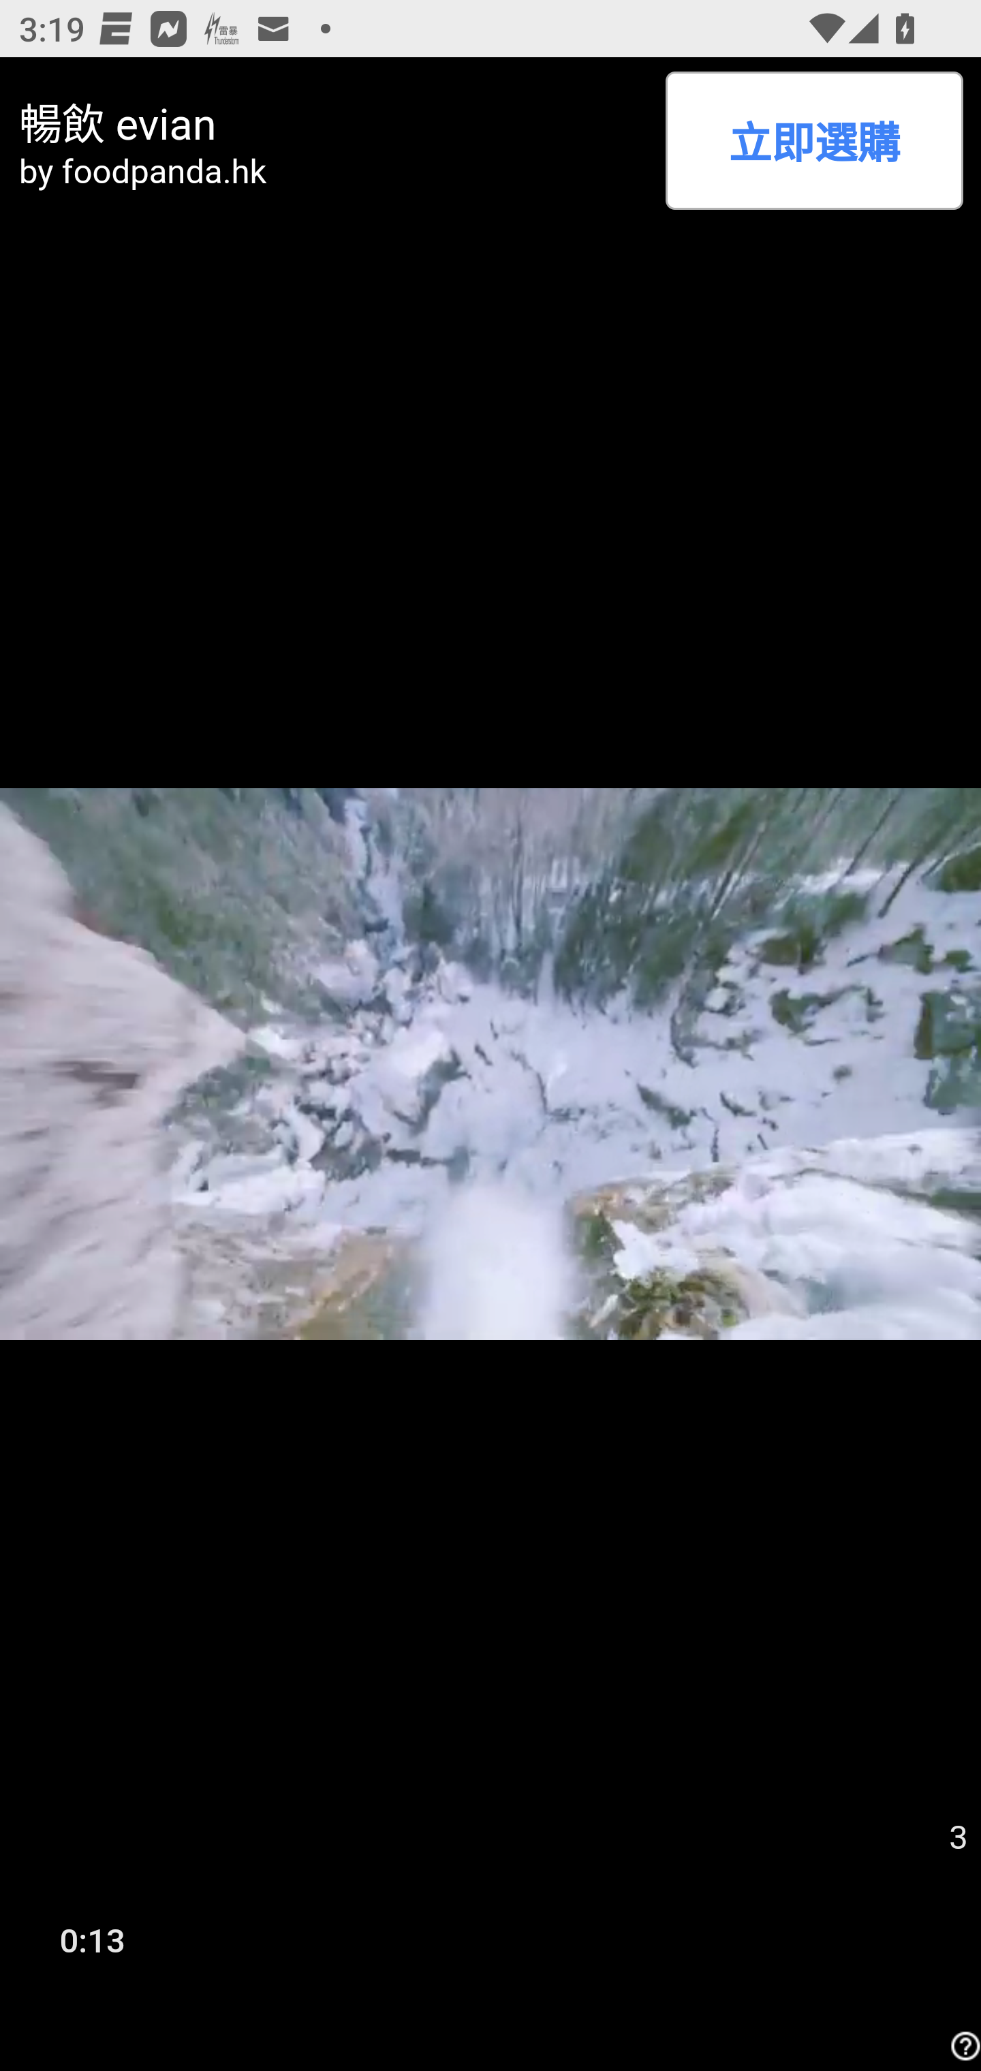  Describe the element at coordinates (93, 1939) in the screenshot. I see `0:13` at that location.